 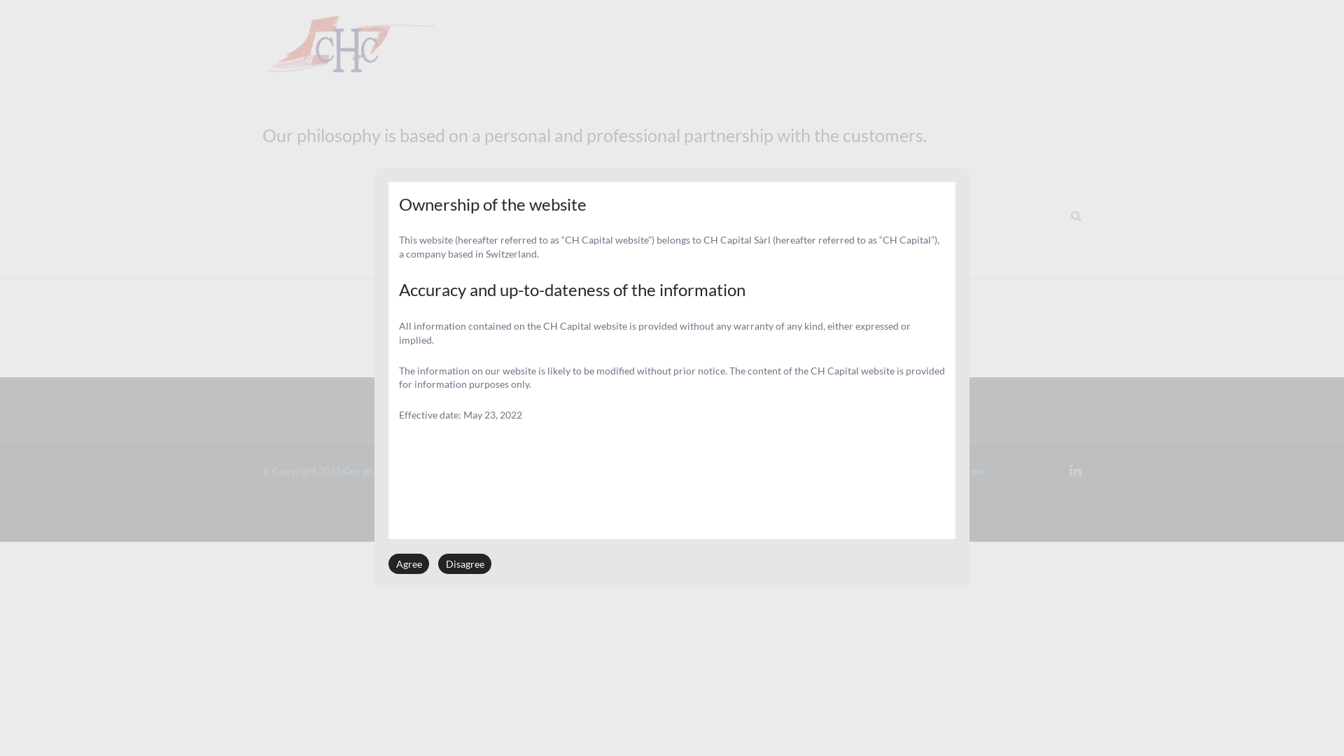 I want to click on LinkedIn, so click(x=1075, y=470).